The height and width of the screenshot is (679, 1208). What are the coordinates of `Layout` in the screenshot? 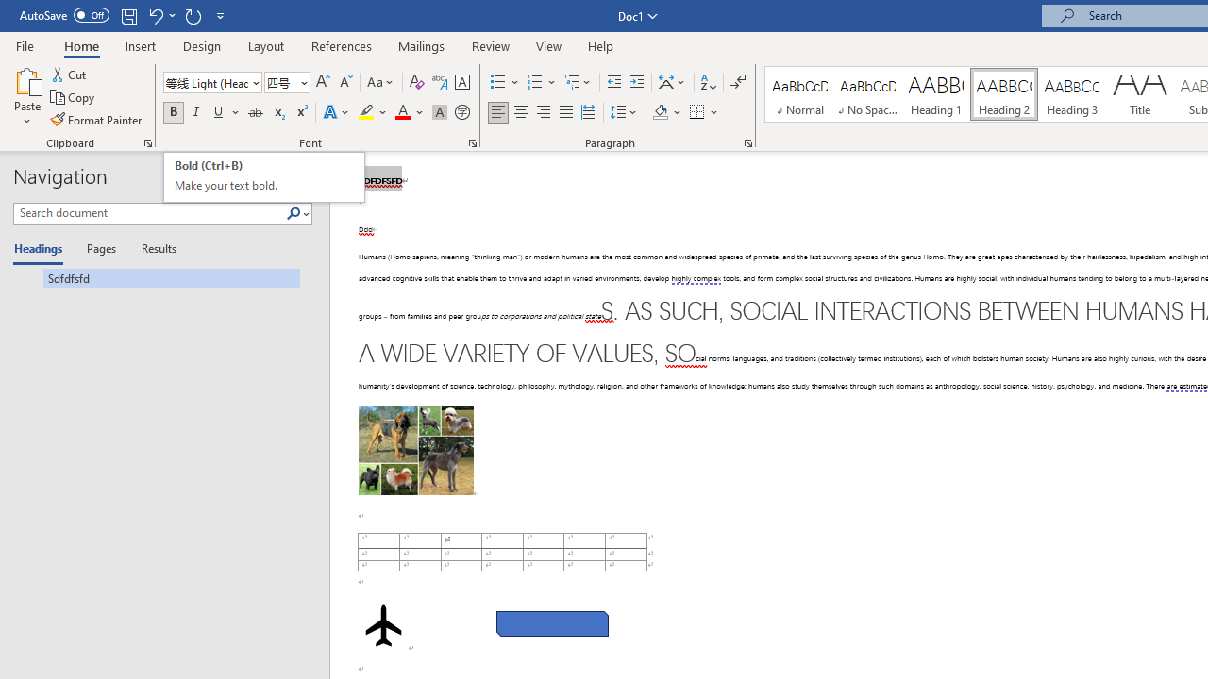 It's located at (266, 45).